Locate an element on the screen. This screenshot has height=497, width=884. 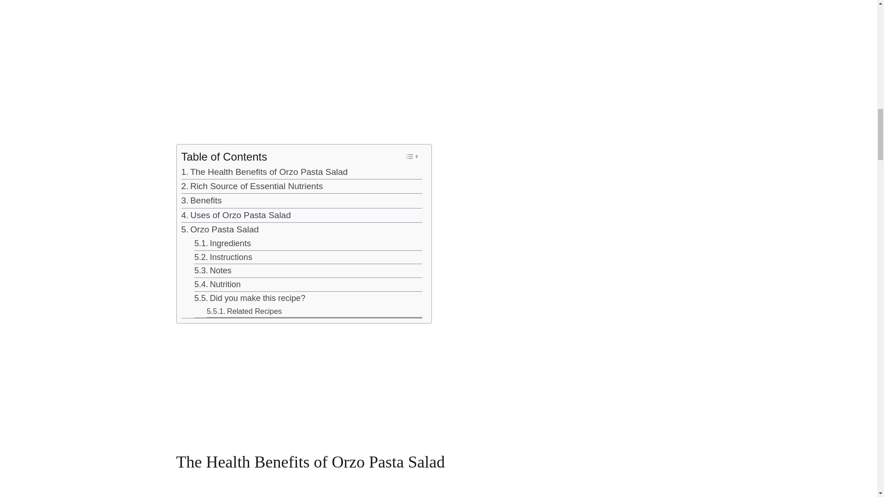
Notes is located at coordinates (213, 271).